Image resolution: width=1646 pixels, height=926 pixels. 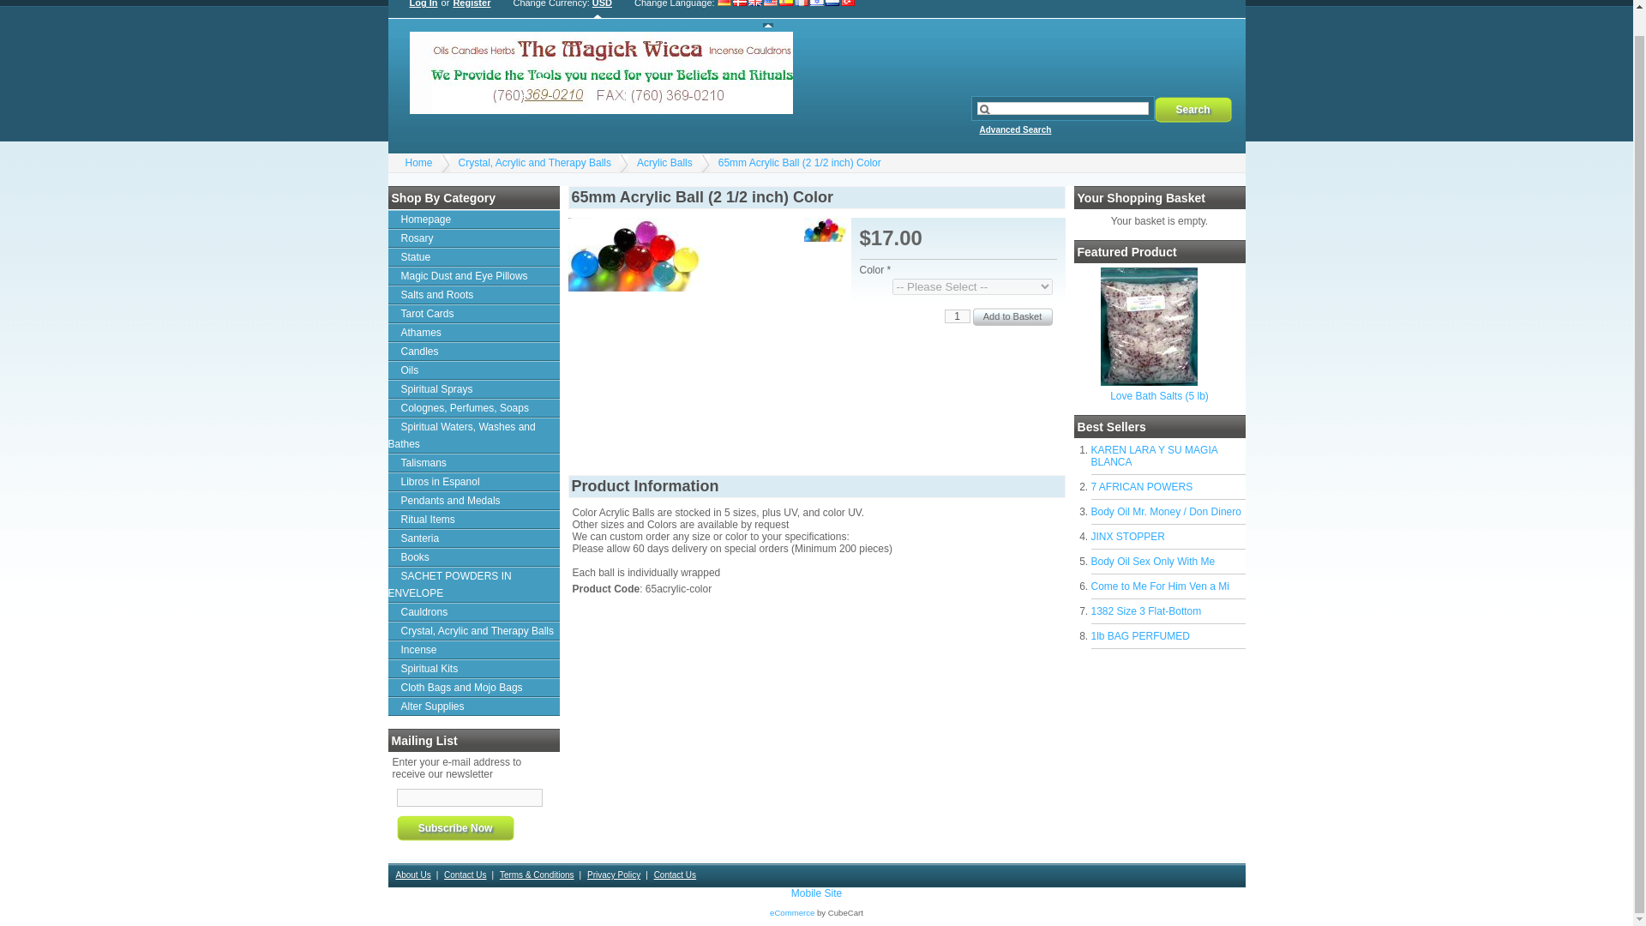 I want to click on Register, so click(x=471, y=9).